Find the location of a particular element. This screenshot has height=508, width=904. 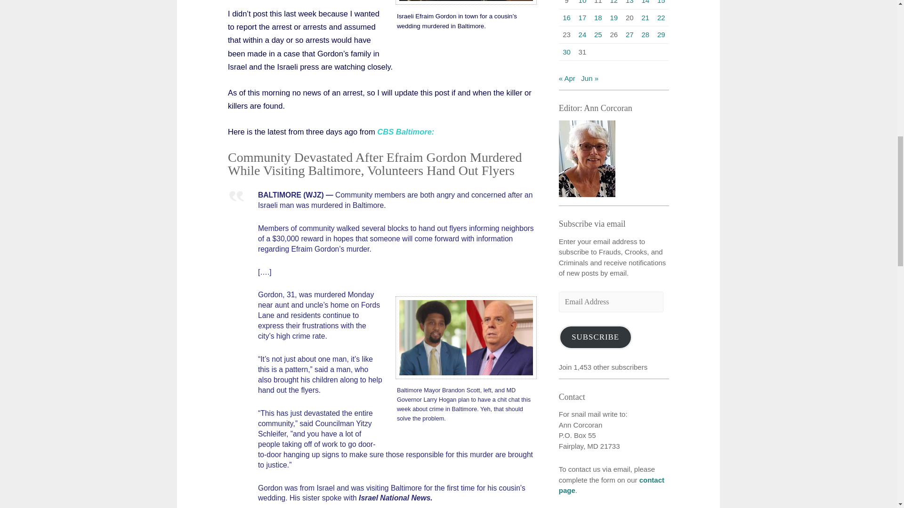

28 is located at coordinates (645, 34).